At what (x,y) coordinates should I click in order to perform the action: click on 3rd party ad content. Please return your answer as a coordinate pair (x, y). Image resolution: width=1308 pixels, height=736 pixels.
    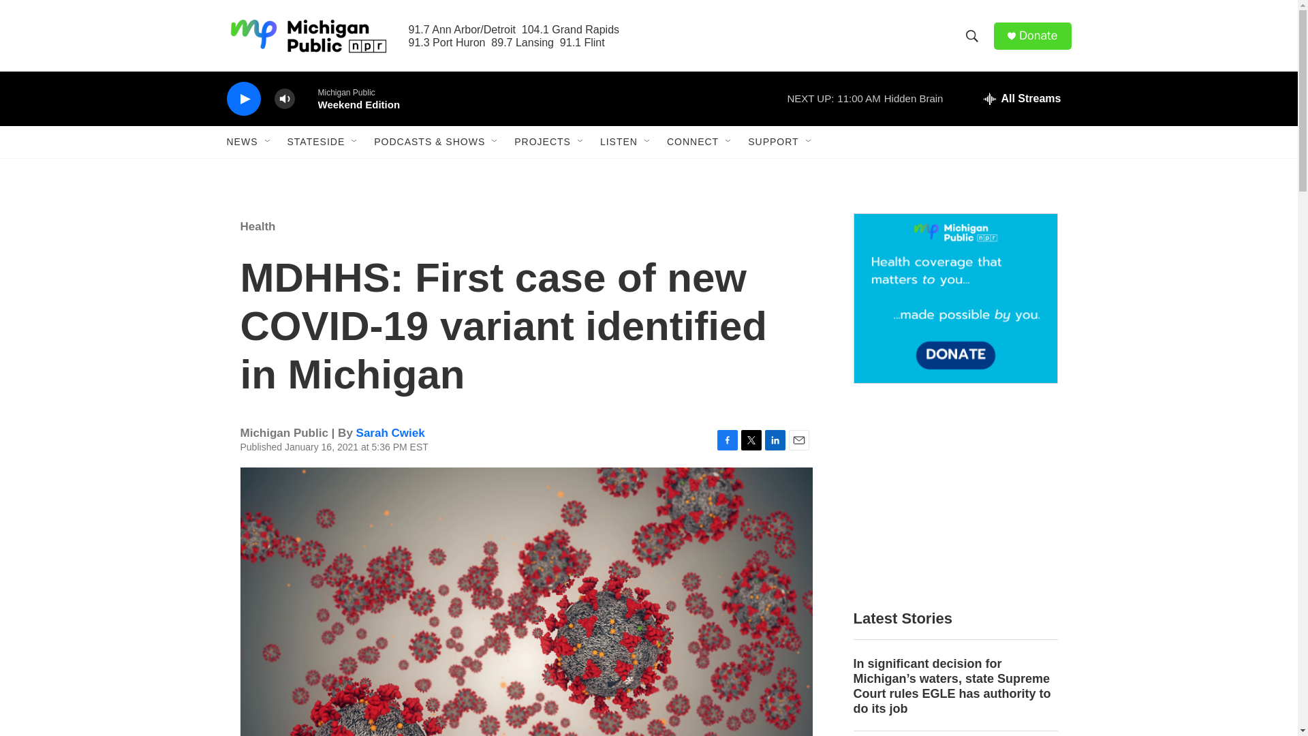
    Looking at the image, I should click on (954, 496).